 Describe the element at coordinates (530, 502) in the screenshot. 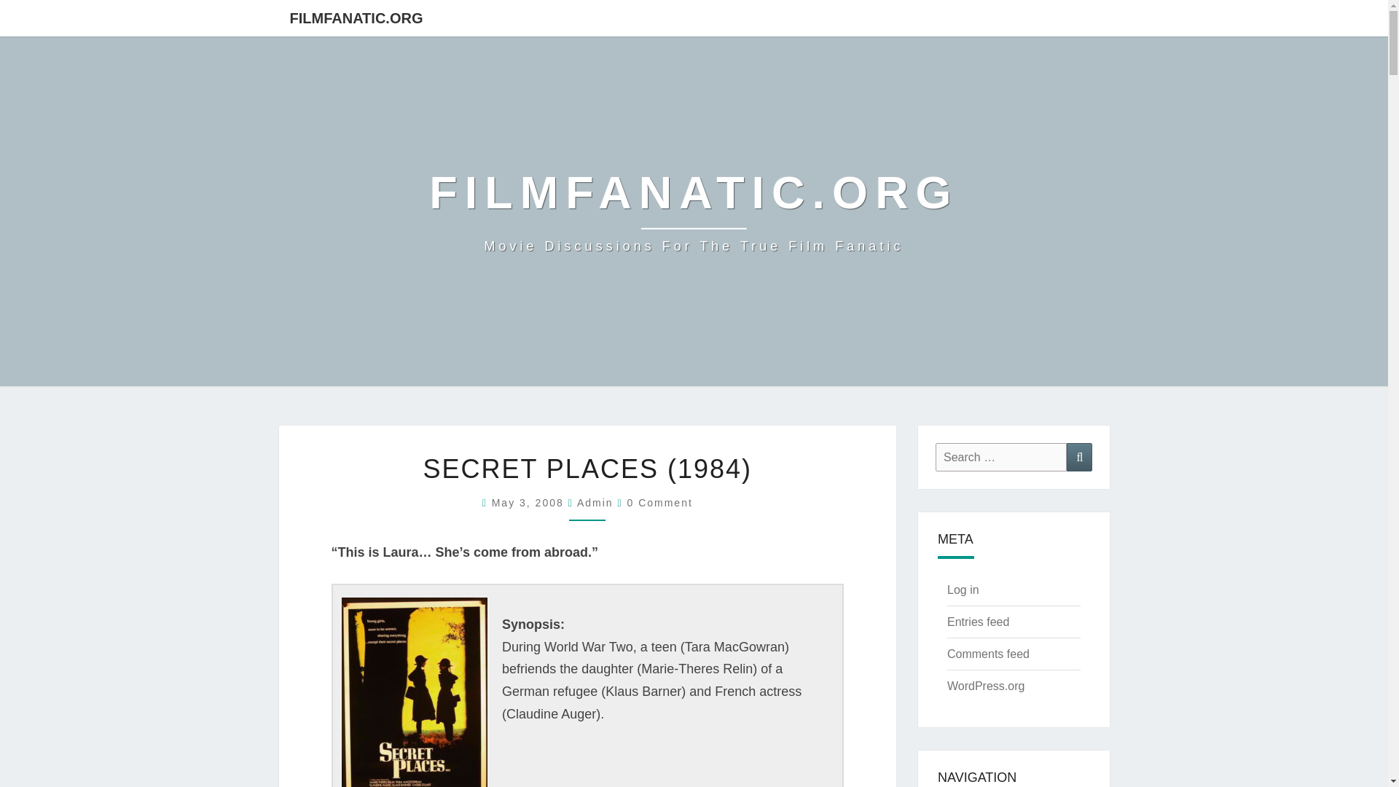

I see `Search for:` at that location.